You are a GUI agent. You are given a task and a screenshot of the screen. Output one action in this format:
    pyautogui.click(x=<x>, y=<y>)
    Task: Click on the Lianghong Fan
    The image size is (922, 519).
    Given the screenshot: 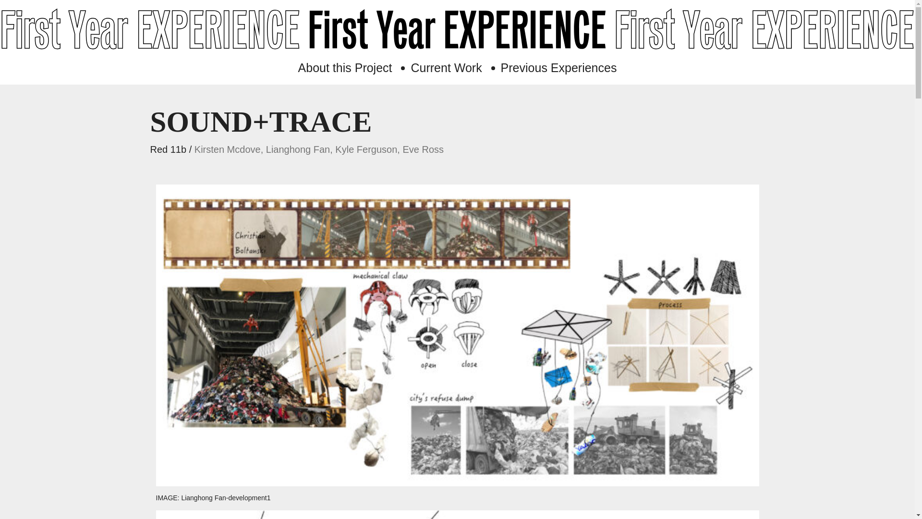 What is the action you would take?
    pyautogui.click(x=298, y=149)
    